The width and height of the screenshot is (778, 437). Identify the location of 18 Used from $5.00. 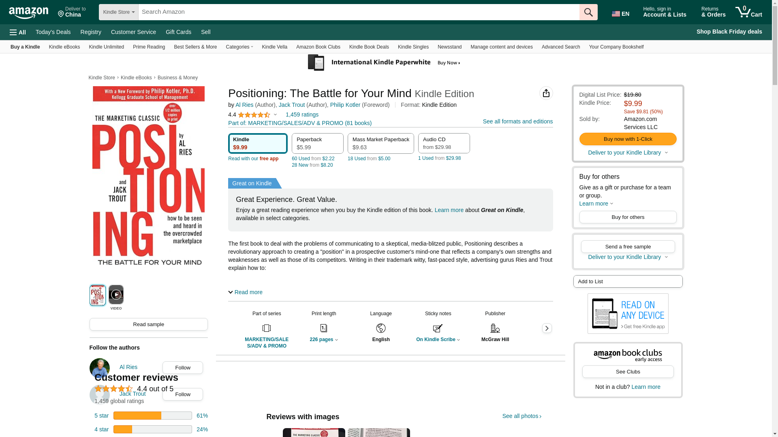
(369, 159).